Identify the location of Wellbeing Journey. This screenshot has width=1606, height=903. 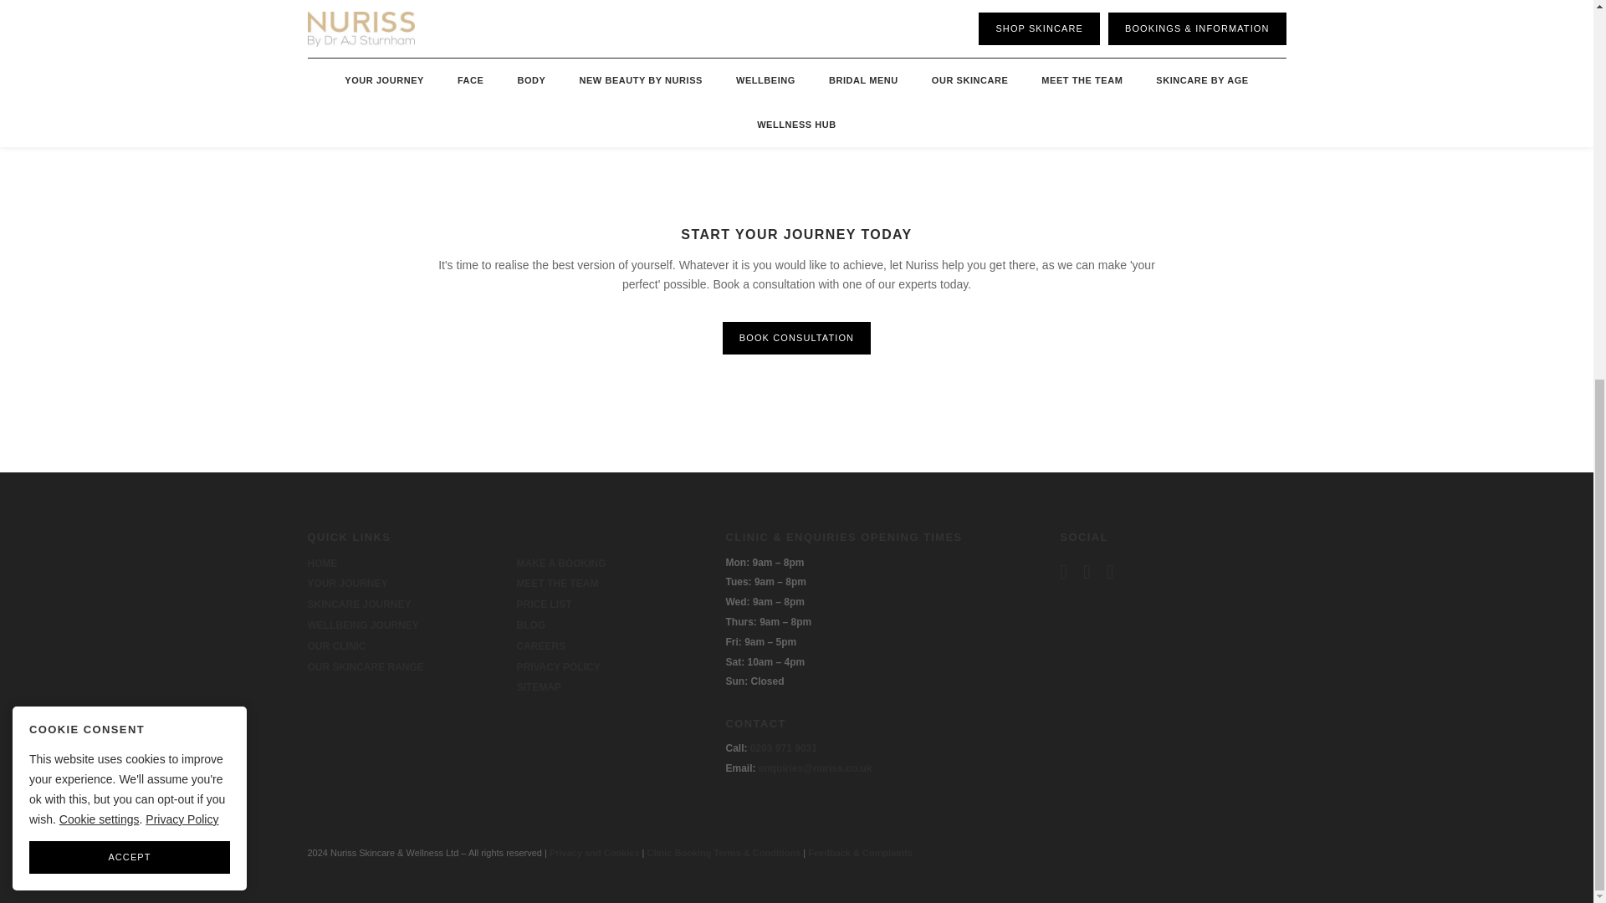
(363, 625).